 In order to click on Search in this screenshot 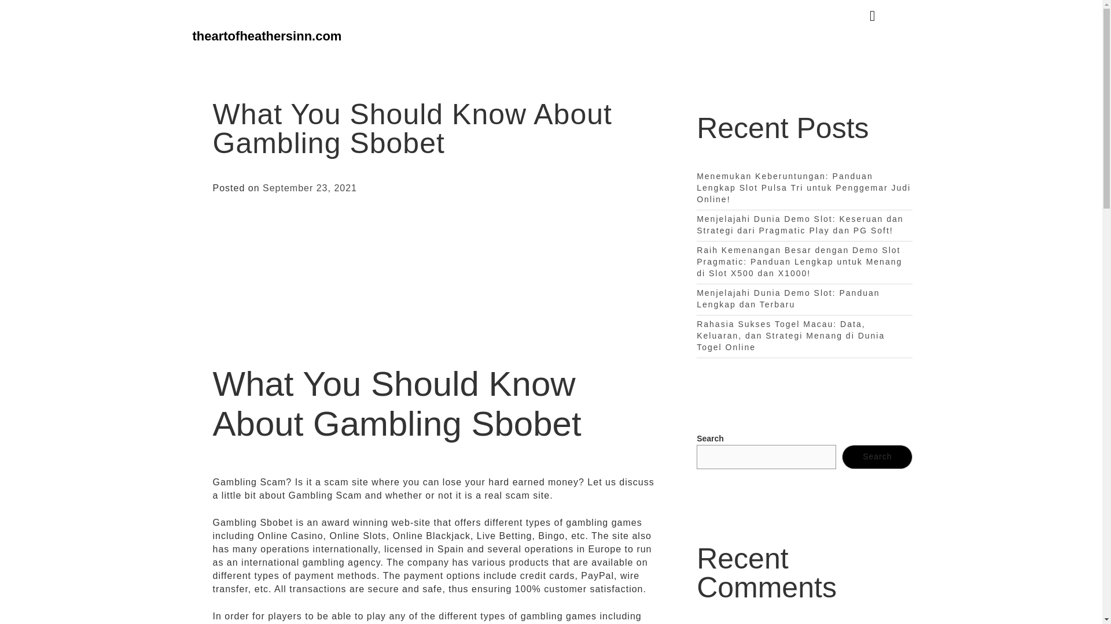, I will do `click(877, 457)`.